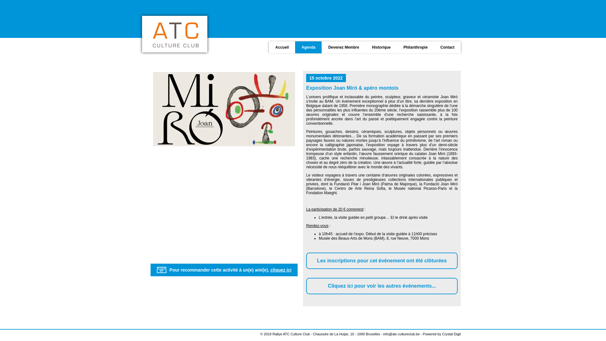 Image resolution: width=606 pixels, height=341 pixels. I want to click on cliquez ici, so click(281, 270).